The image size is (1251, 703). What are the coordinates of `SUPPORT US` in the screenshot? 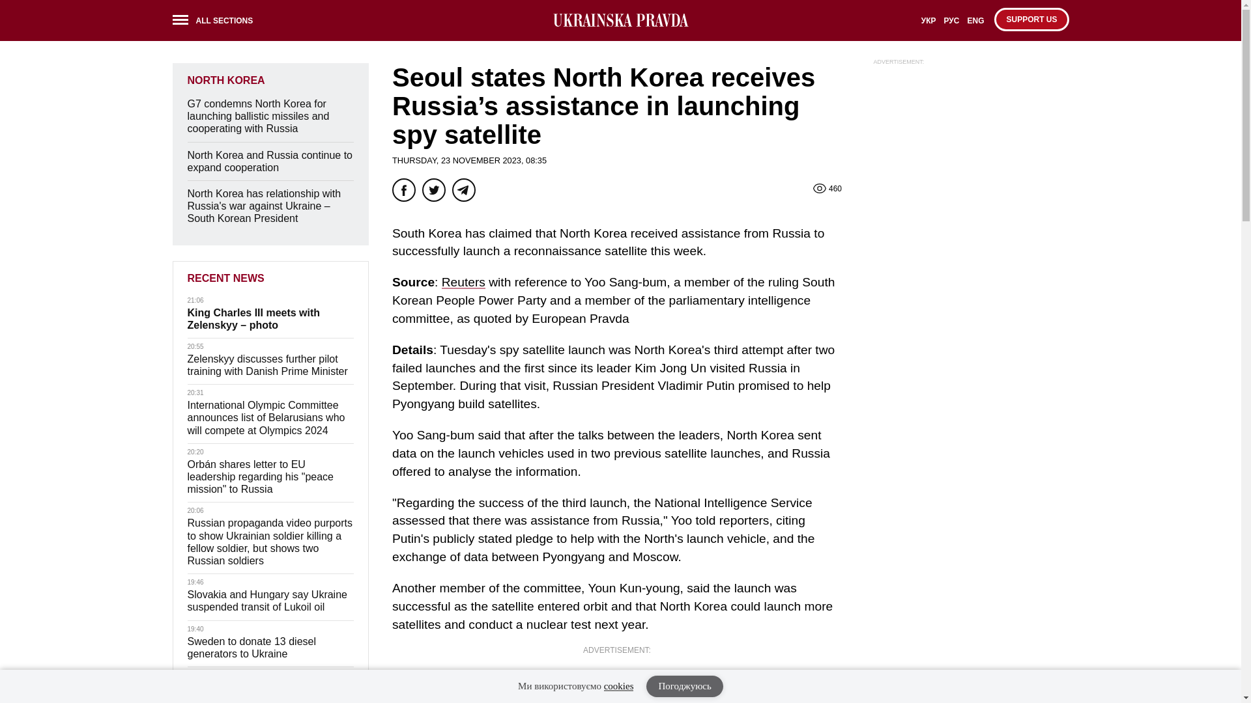 It's located at (1031, 19).